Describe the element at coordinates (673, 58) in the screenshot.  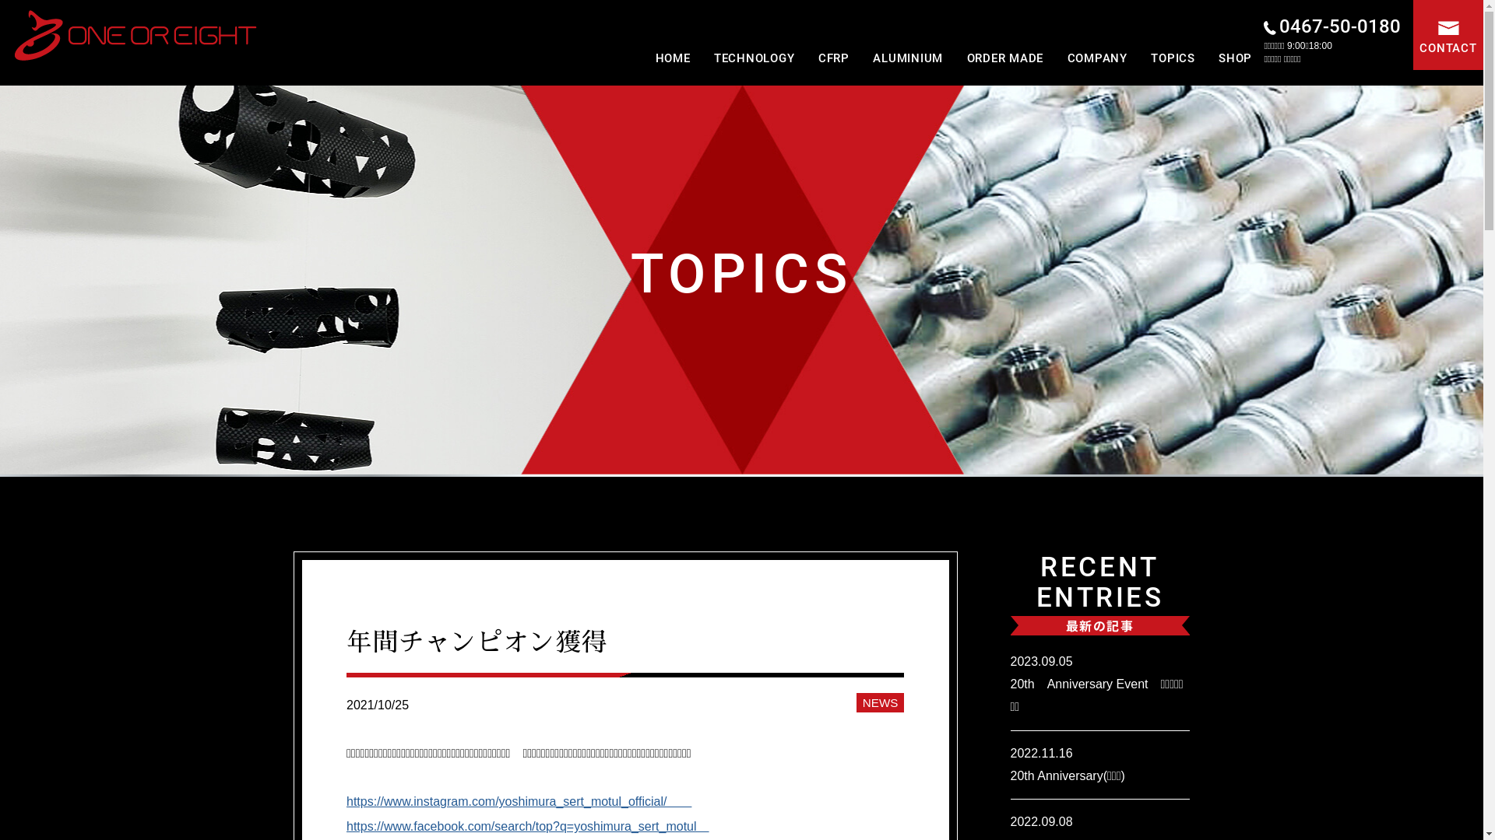
I see `HOME` at that location.